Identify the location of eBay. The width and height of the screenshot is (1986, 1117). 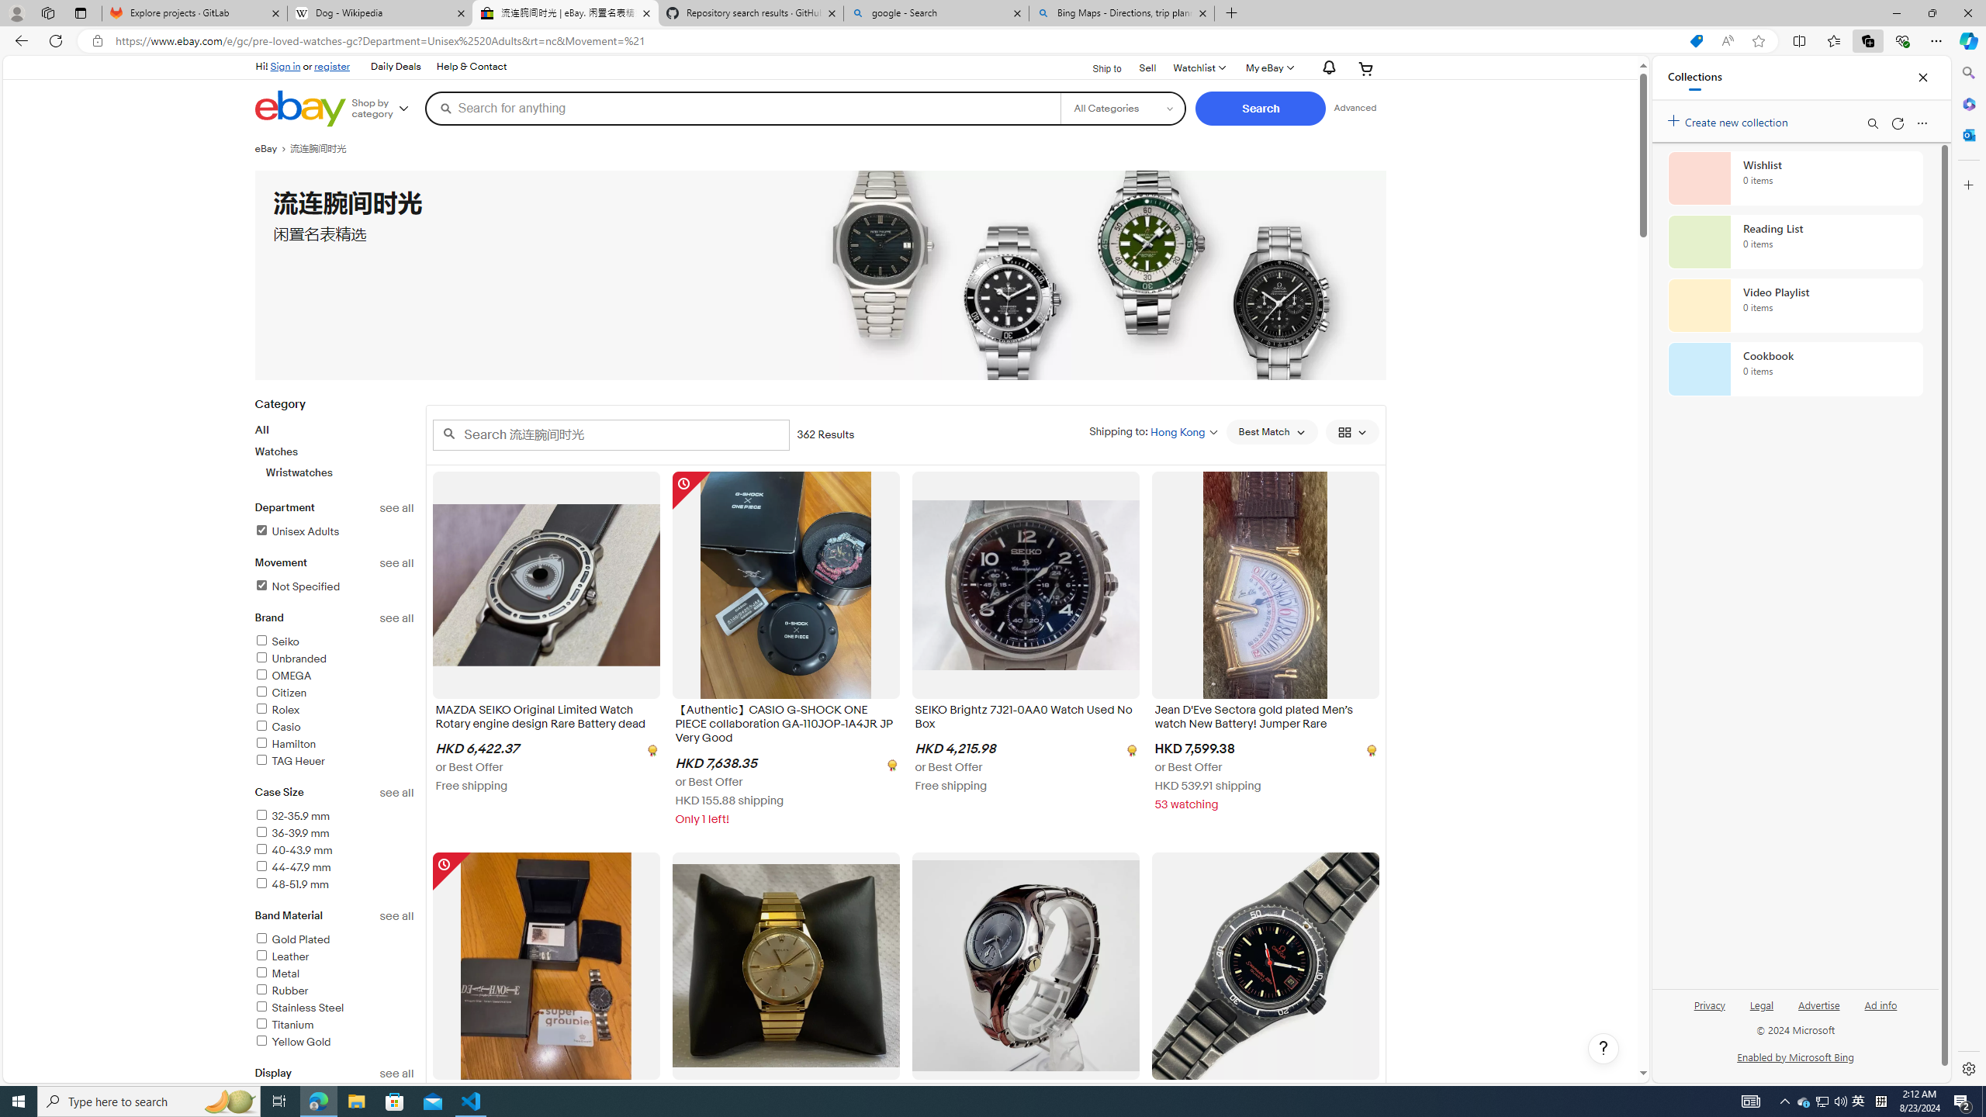
(272, 148).